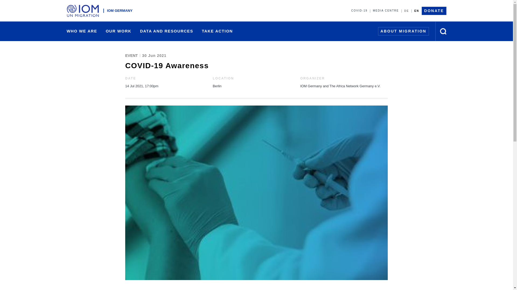 The height and width of the screenshot is (290, 517). What do you see at coordinates (217, 31) in the screenshot?
I see `TAKE ACTION` at bounding box center [217, 31].